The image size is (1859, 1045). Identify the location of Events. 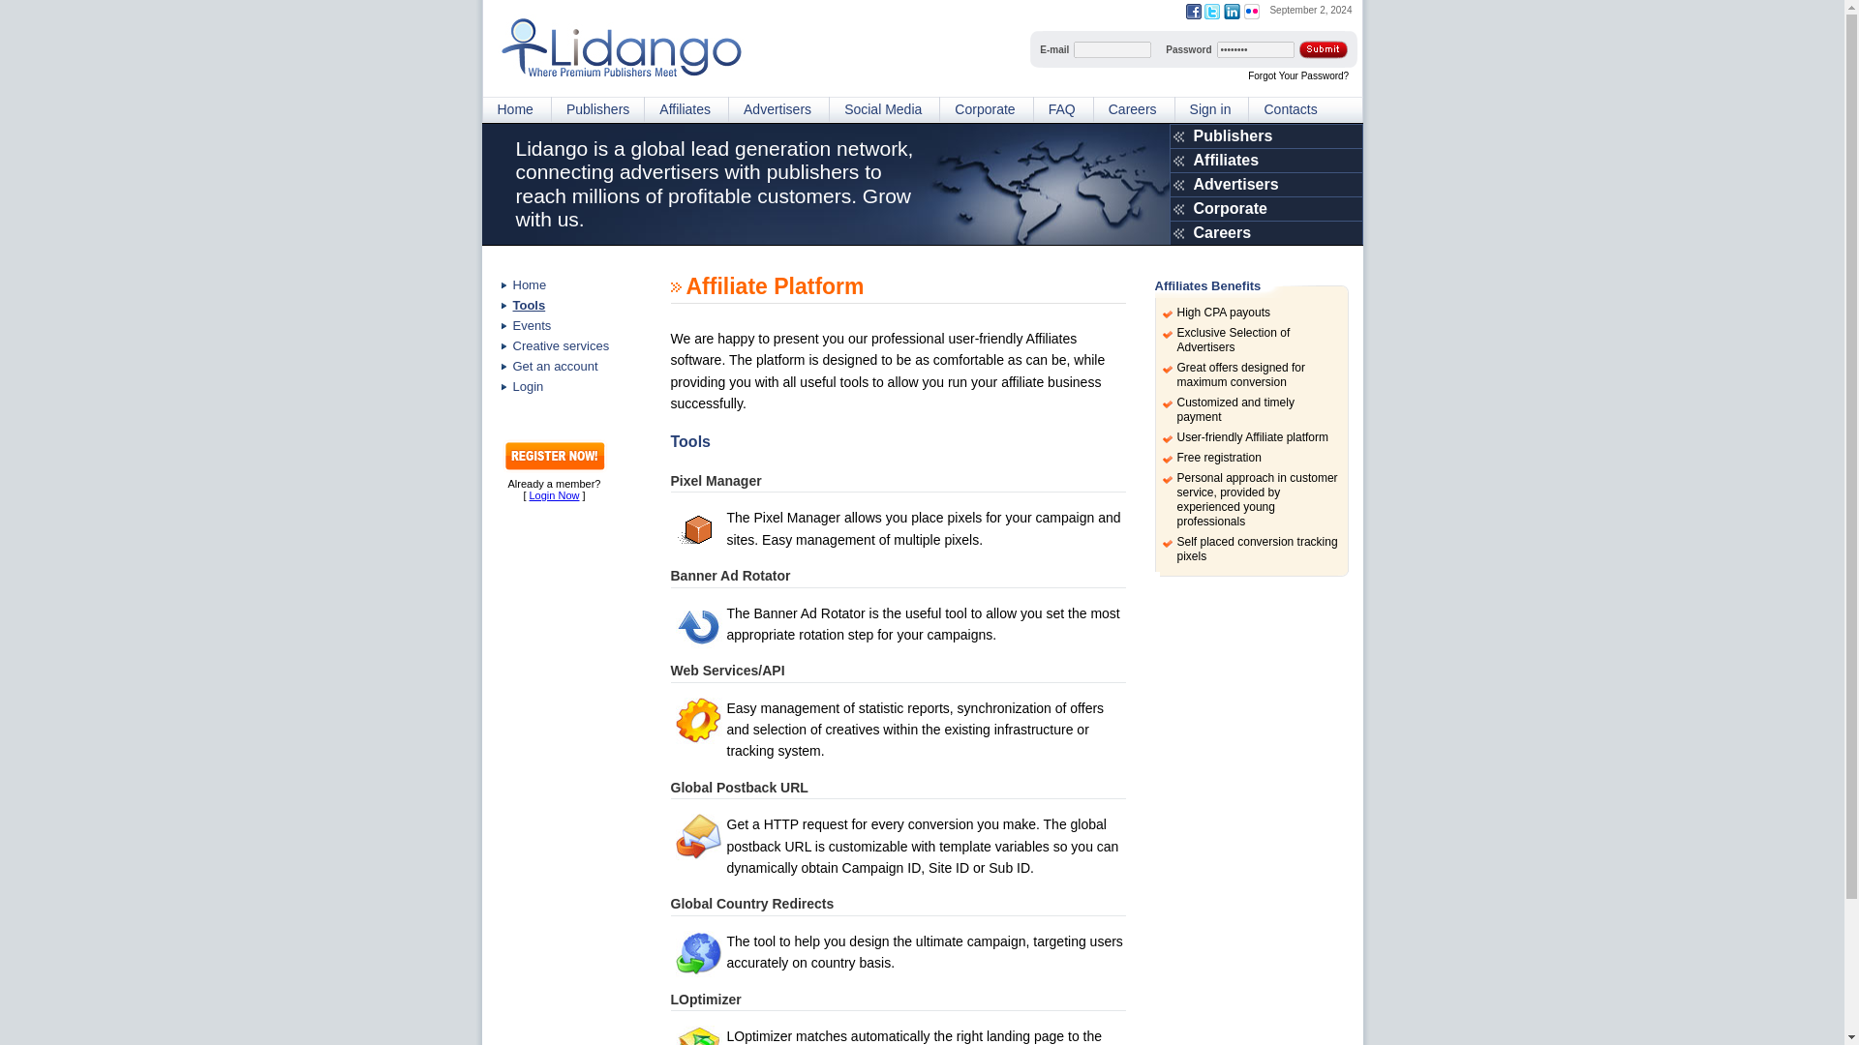
(569, 325).